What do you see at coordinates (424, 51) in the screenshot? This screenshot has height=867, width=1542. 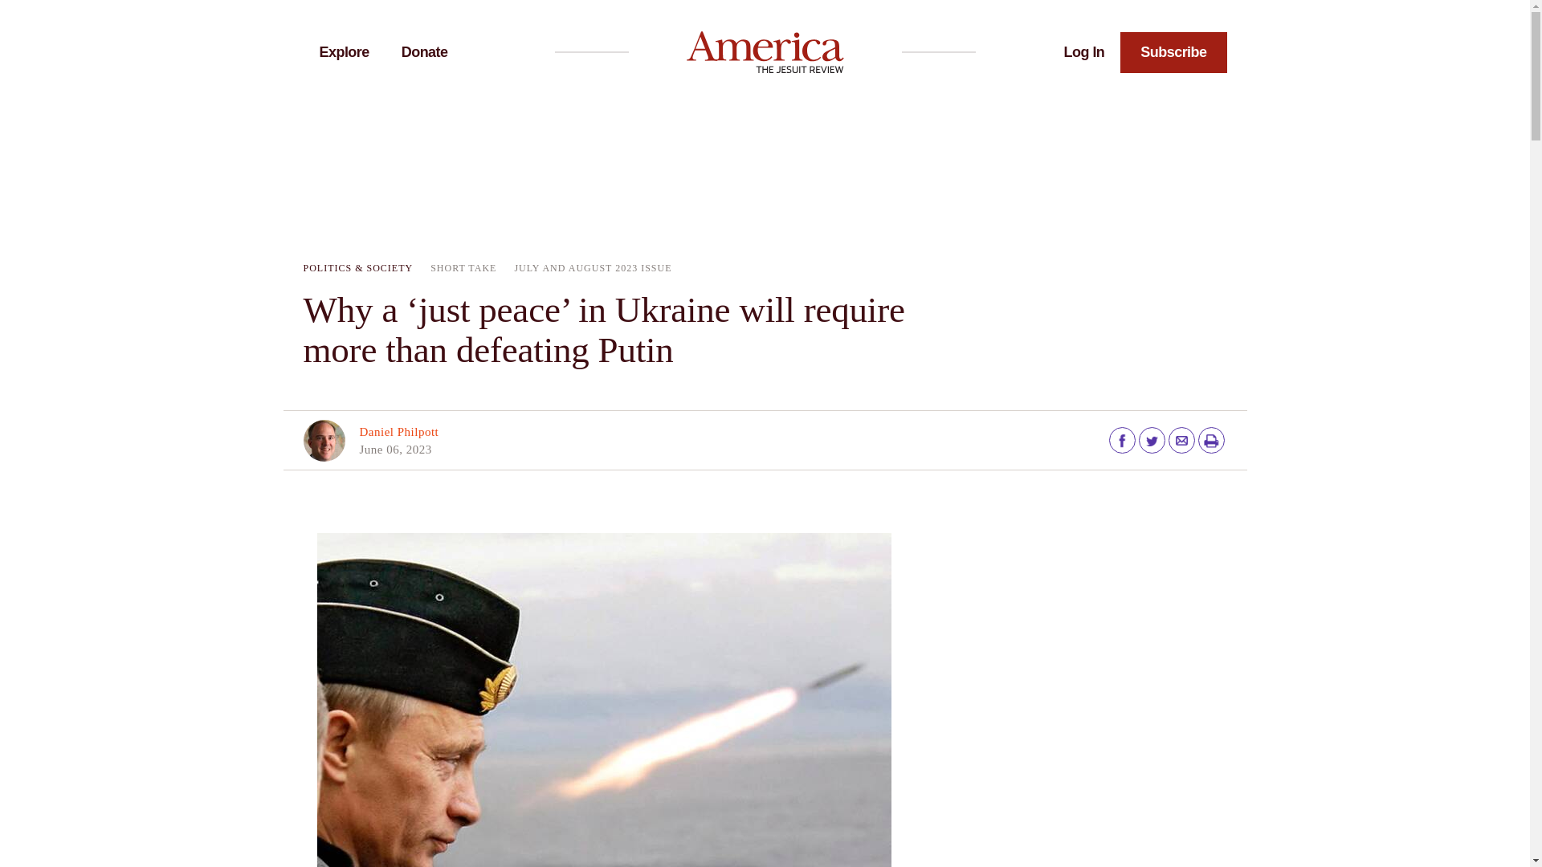 I see `Donate` at bounding box center [424, 51].